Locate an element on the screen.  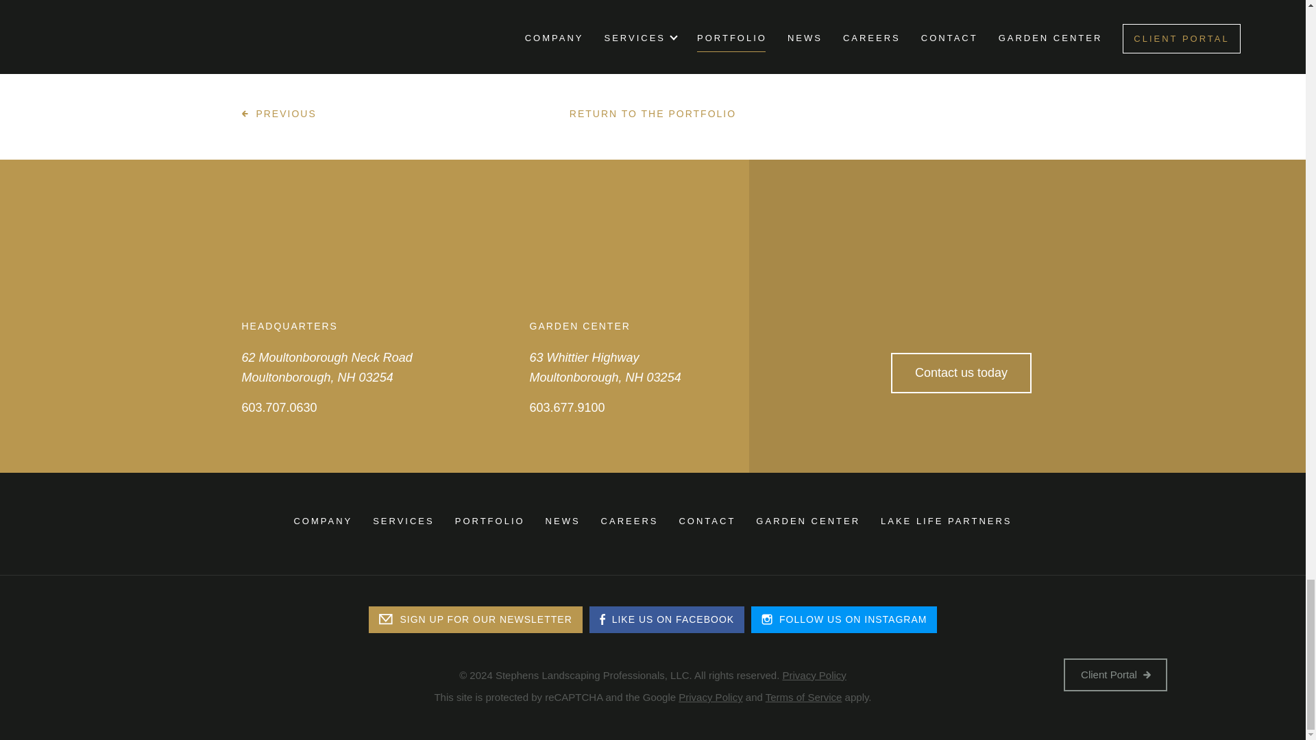
Call Stephens Landscaping Professionals Headquarters is located at coordinates (278, 408).